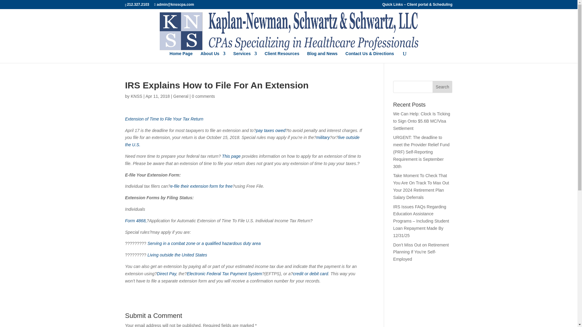  I want to click on military, so click(323, 137).